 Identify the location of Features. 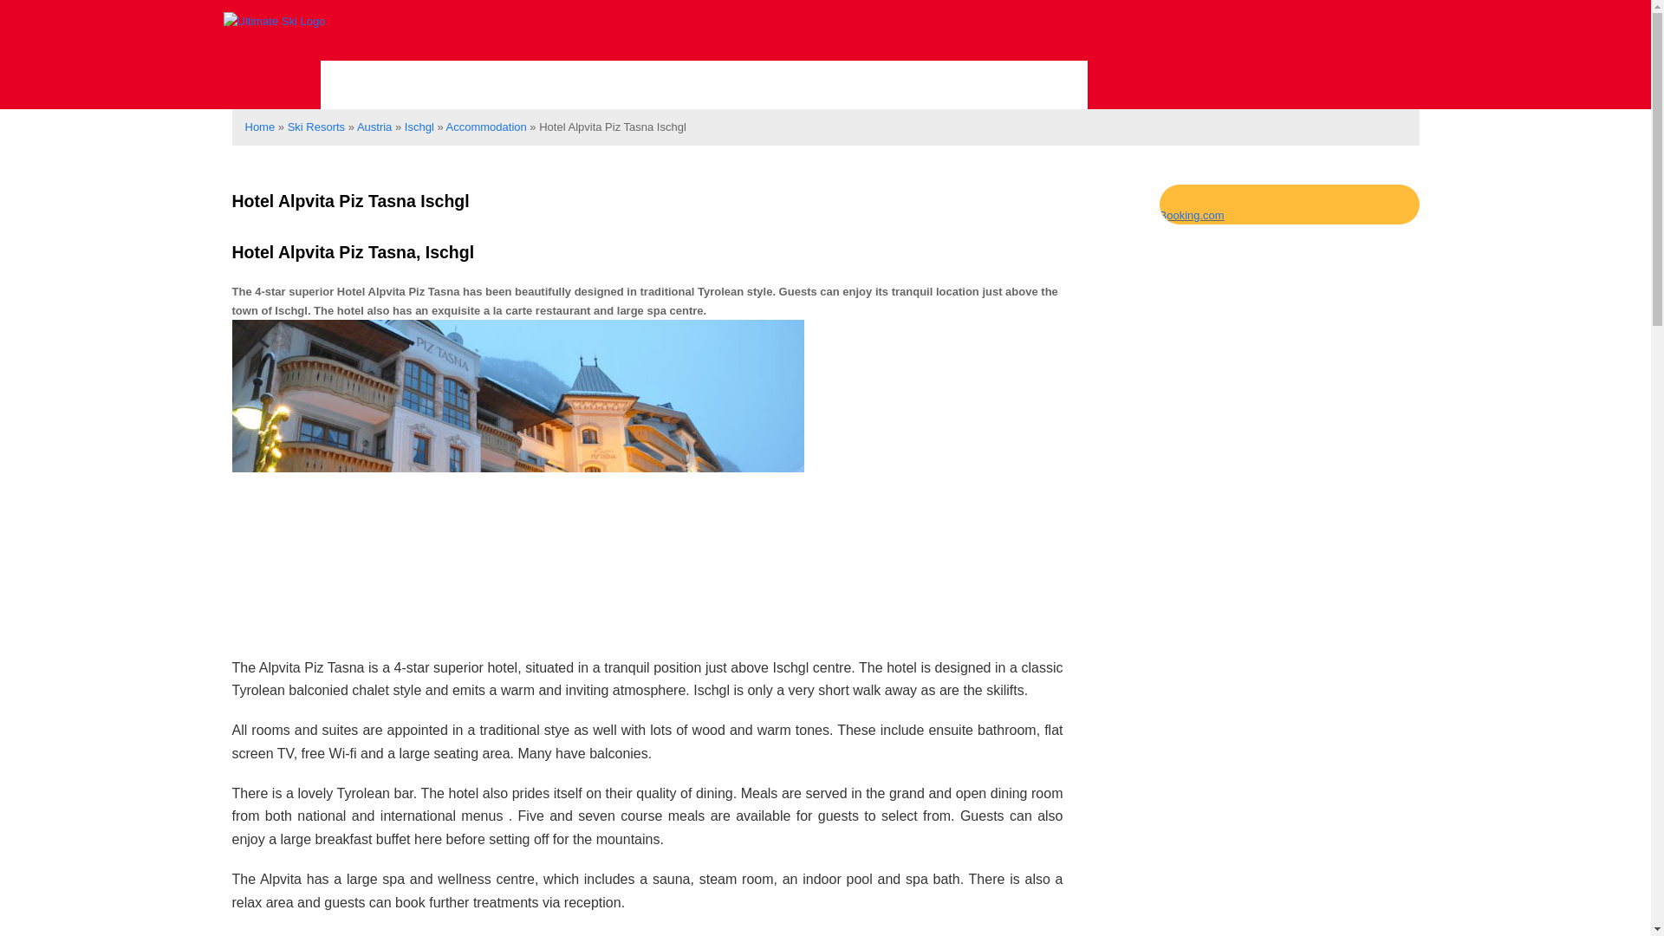
(833, 85).